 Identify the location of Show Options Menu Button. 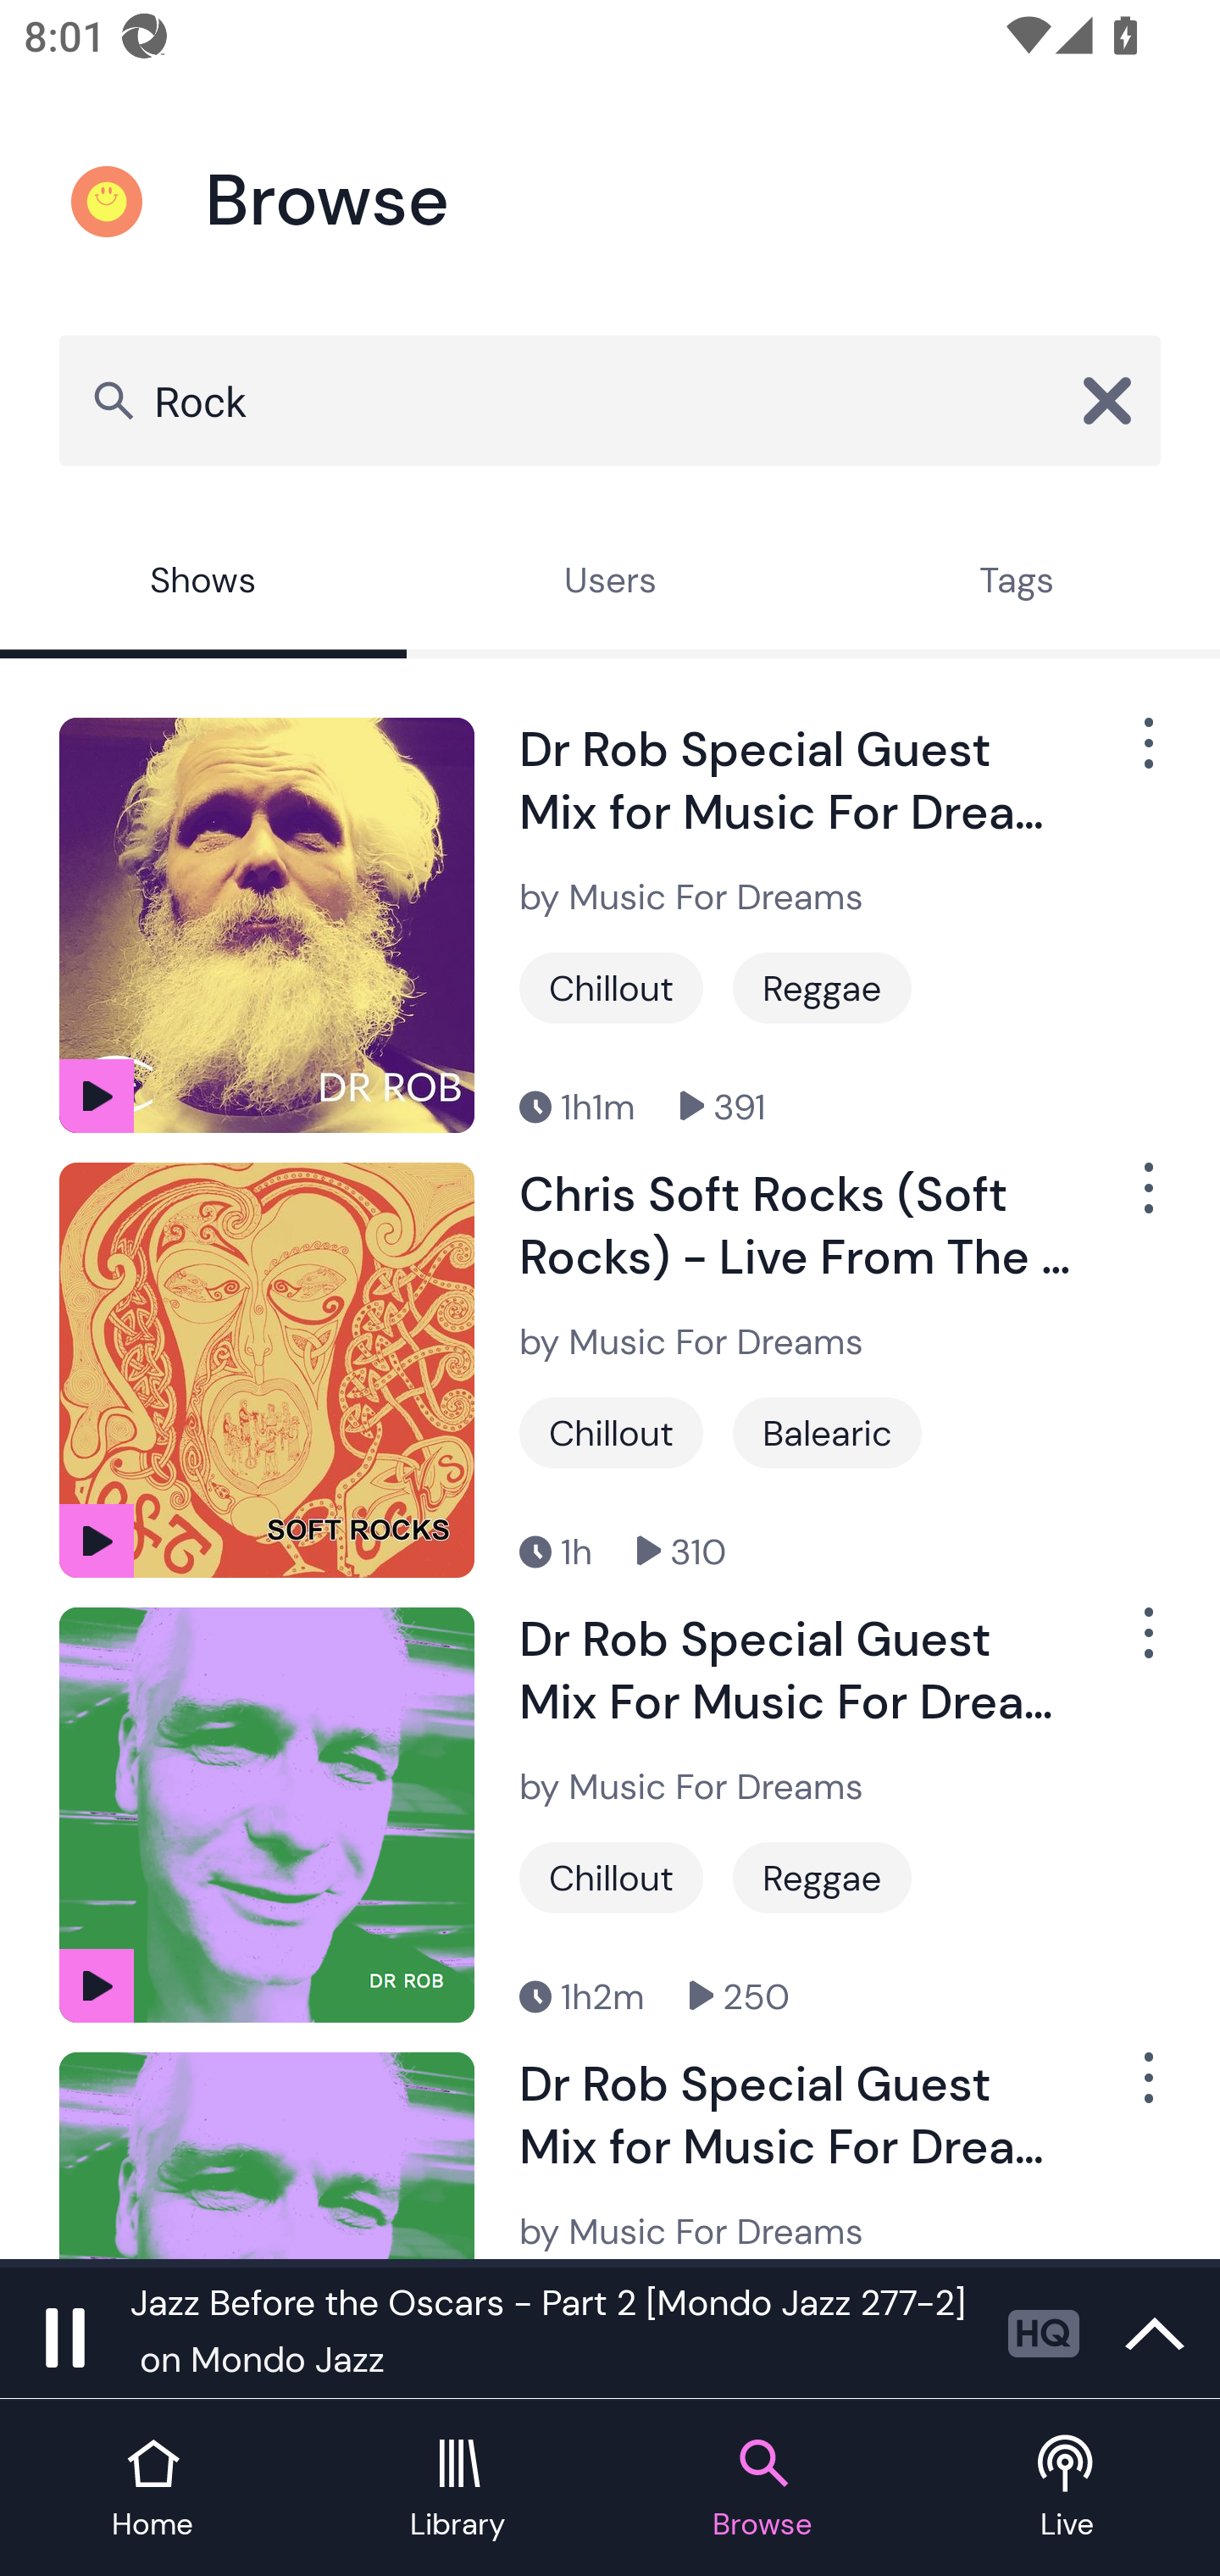
(1145, 2091).